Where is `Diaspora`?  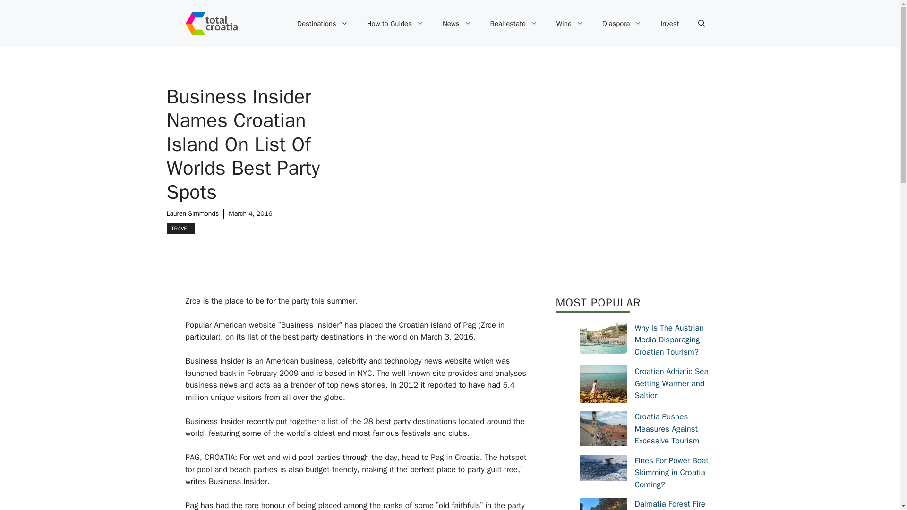
Diaspora is located at coordinates (622, 24).